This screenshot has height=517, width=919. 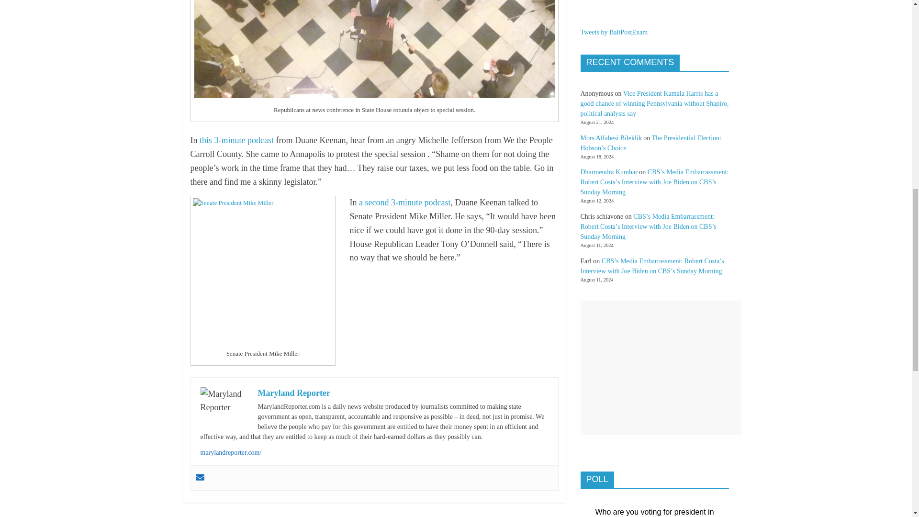 What do you see at coordinates (293, 393) in the screenshot?
I see `Maryland Reporter` at bounding box center [293, 393].